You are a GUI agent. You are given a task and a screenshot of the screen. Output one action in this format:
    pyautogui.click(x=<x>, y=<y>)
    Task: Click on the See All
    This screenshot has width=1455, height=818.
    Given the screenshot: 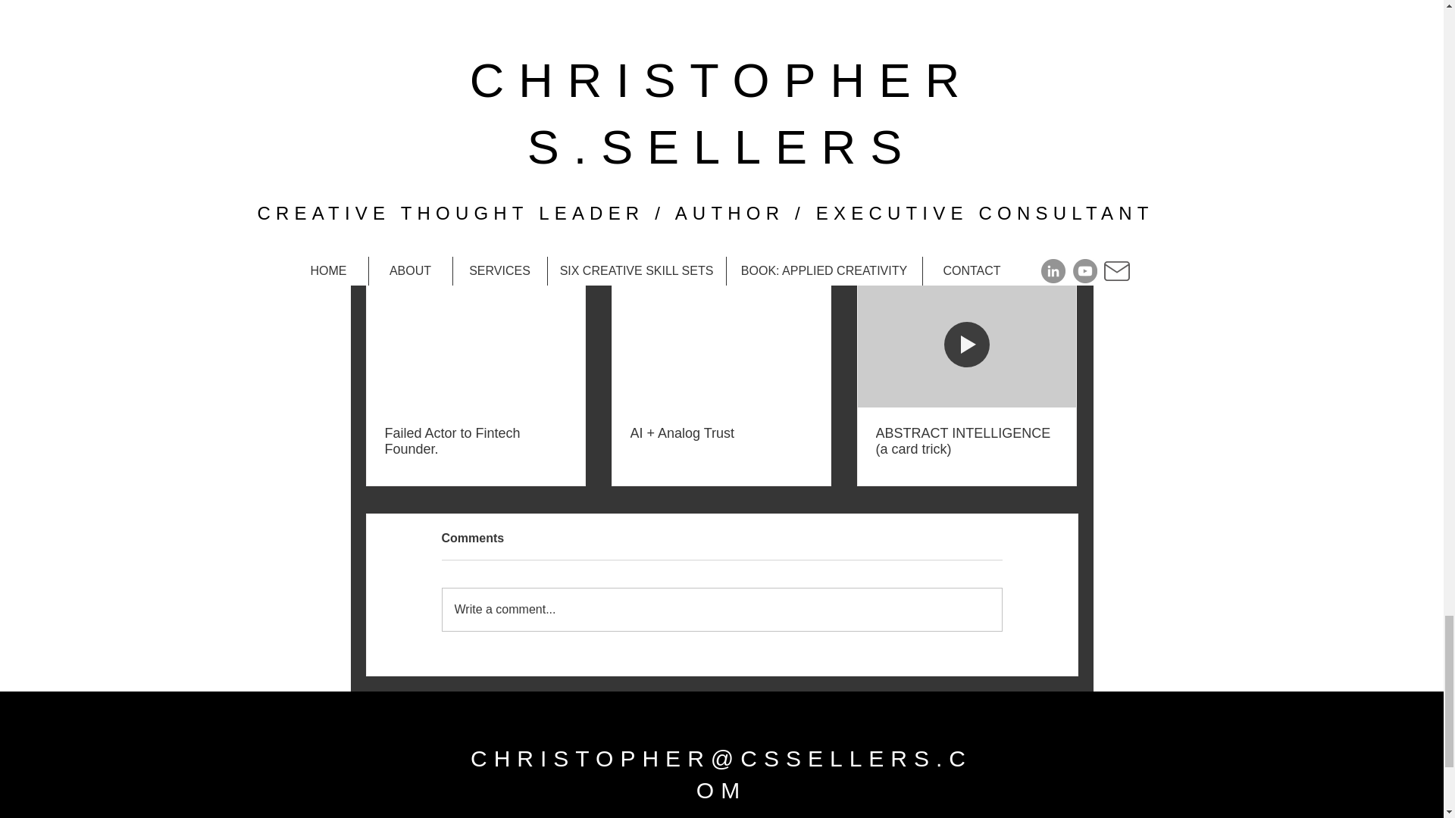 What is the action you would take?
    pyautogui.click(x=1061, y=258)
    